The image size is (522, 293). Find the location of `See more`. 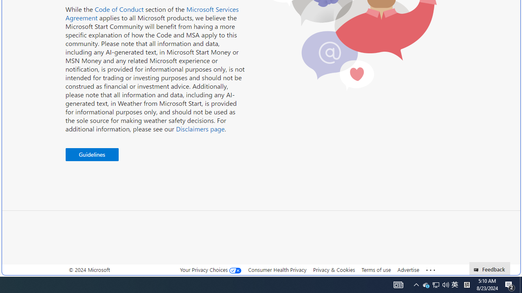

See more is located at coordinates (431, 270).